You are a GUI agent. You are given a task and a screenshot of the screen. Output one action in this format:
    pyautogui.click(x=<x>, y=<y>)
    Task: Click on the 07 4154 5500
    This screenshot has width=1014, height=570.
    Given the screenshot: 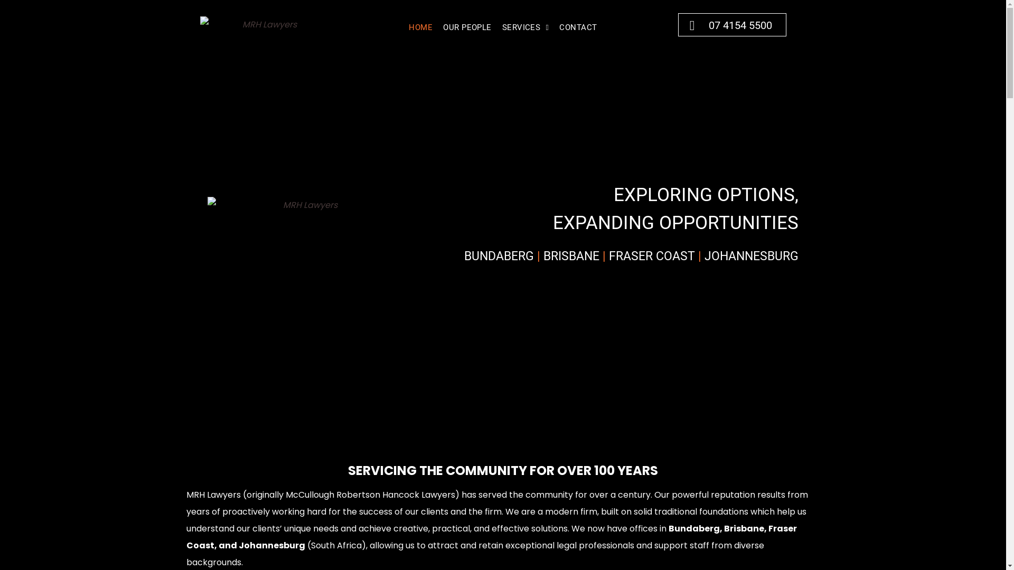 What is the action you would take?
    pyautogui.click(x=732, y=25)
    